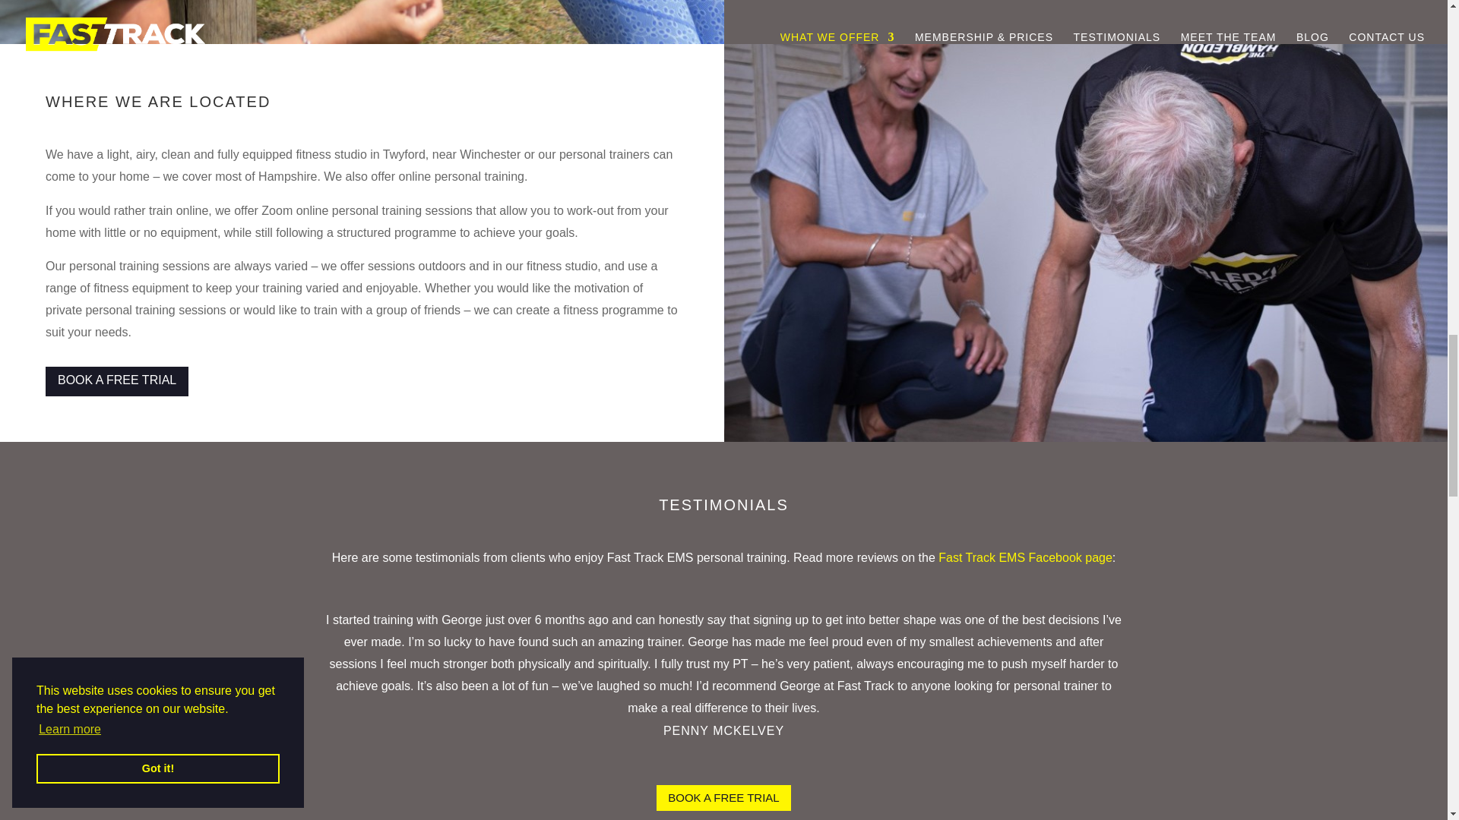 Image resolution: width=1459 pixels, height=820 pixels. Describe the element at coordinates (116, 381) in the screenshot. I see `BOOK A FREE TRIAL` at that location.